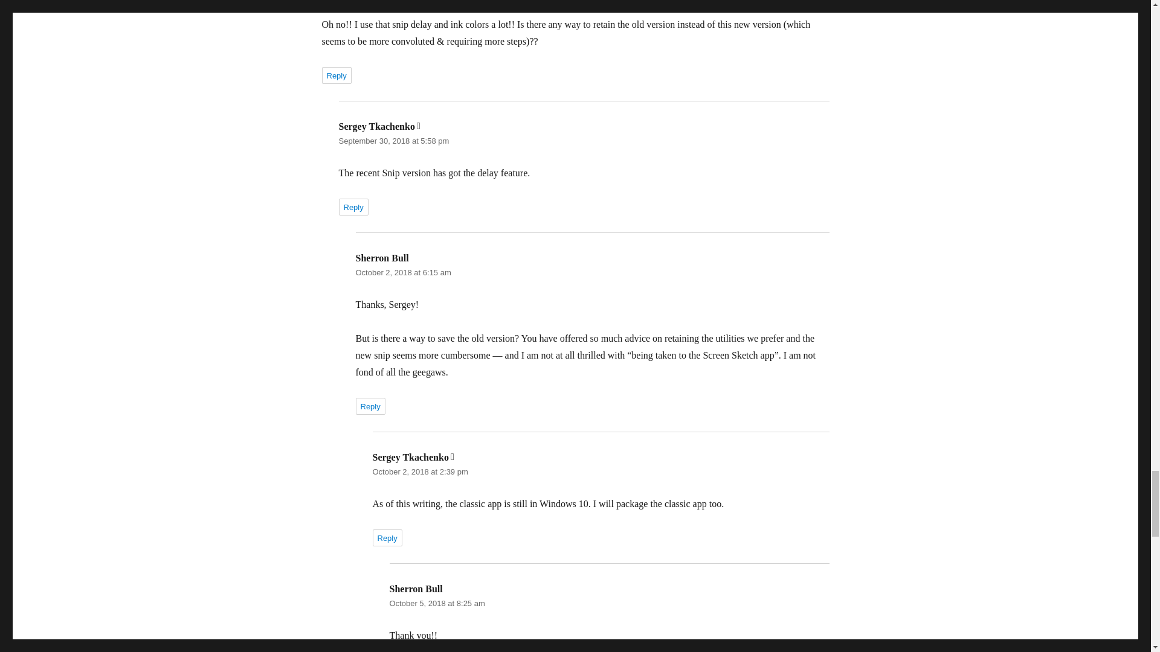 The image size is (1160, 652). I want to click on October 2, 2018 at 6:15 am, so click(402, 272).